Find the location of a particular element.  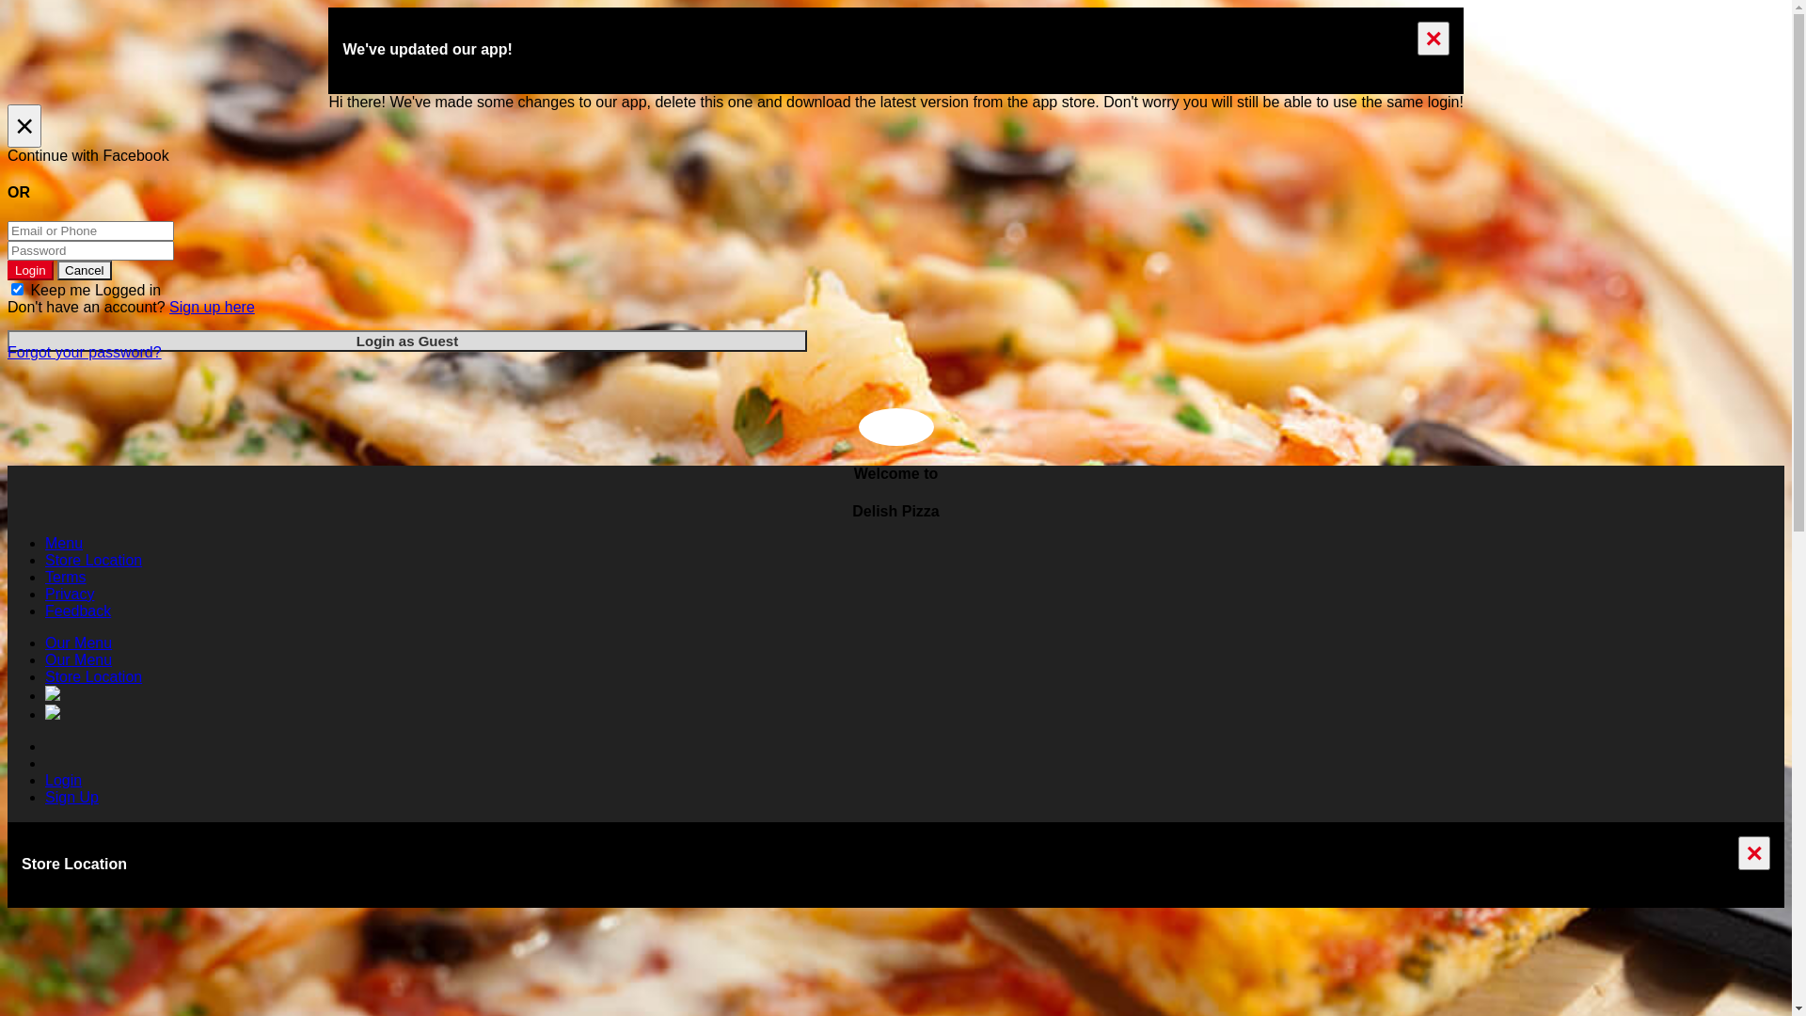

Terms is located at coordinates (66, 578).